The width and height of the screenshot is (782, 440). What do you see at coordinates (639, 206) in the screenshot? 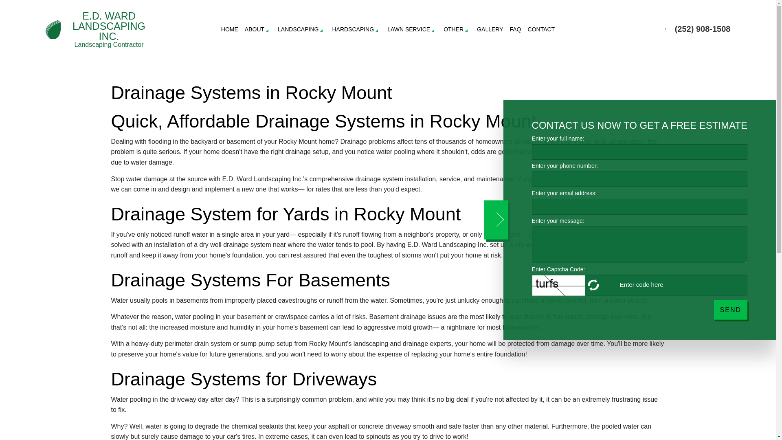
I see `Email Address` at bounding box center [639, 206].